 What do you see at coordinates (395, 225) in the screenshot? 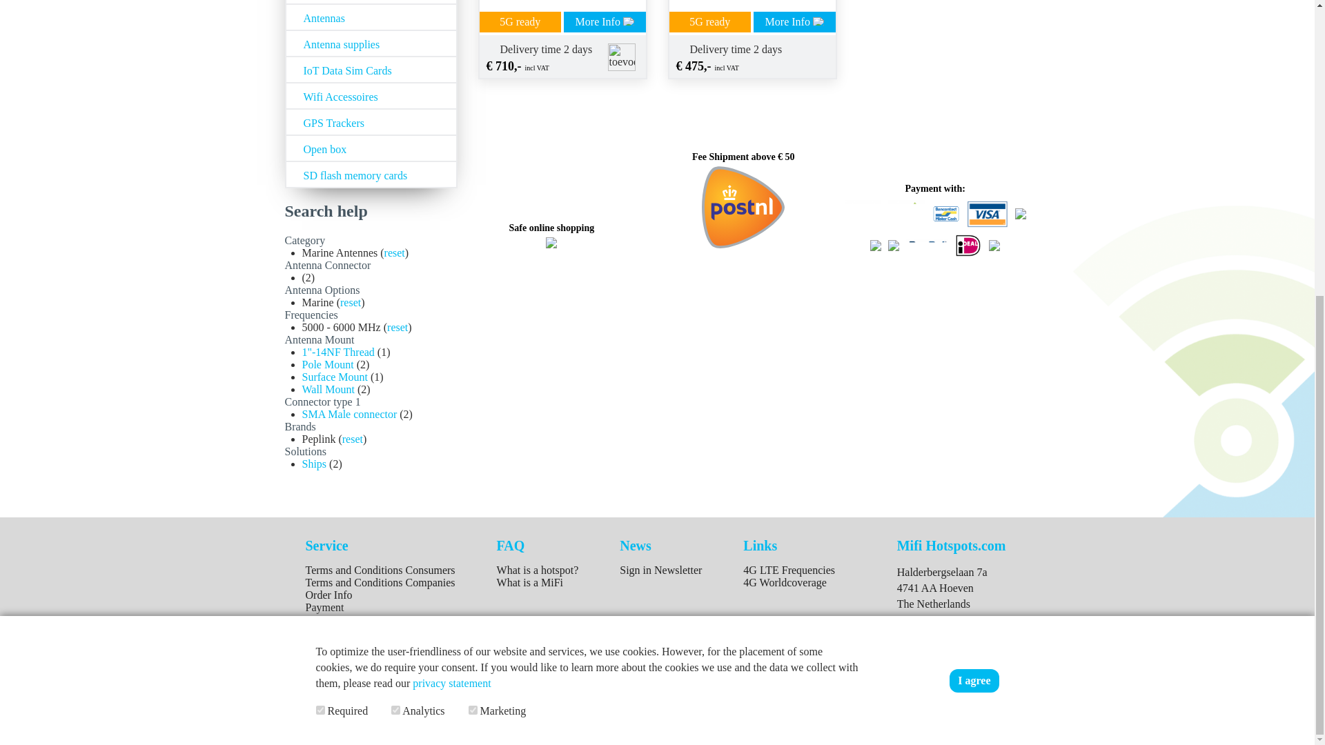
I see `on` at bounding box center [395, 225].